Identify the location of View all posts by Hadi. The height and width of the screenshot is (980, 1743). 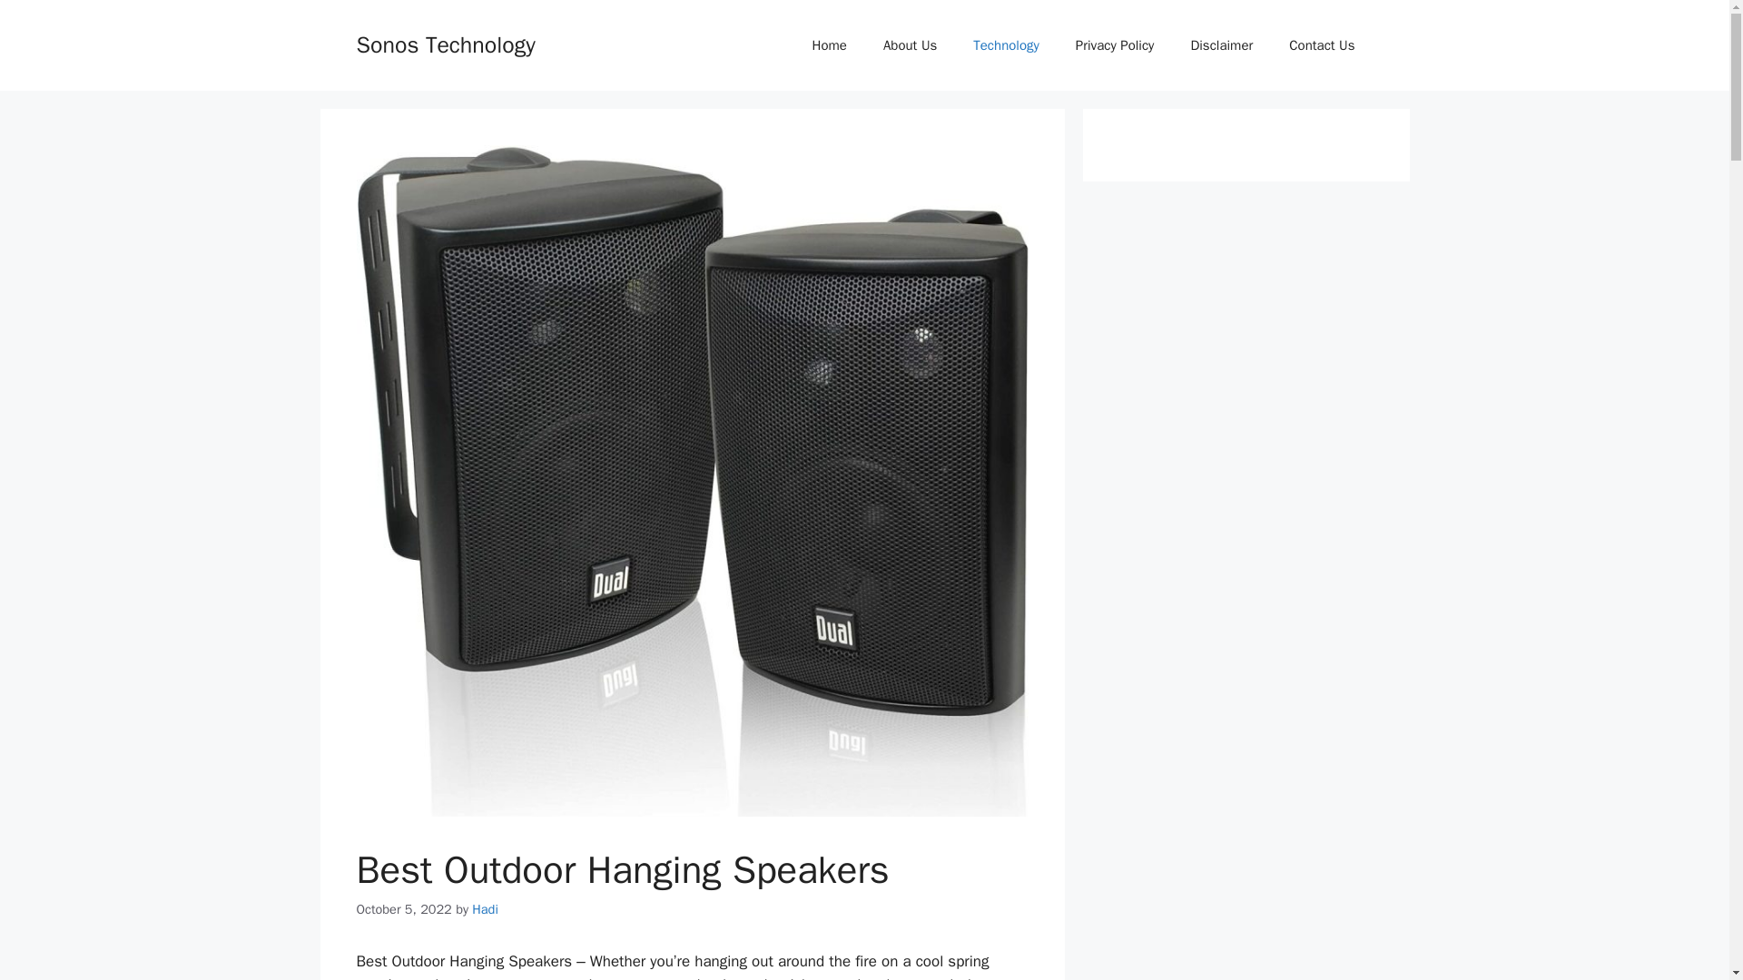
(485, 908).